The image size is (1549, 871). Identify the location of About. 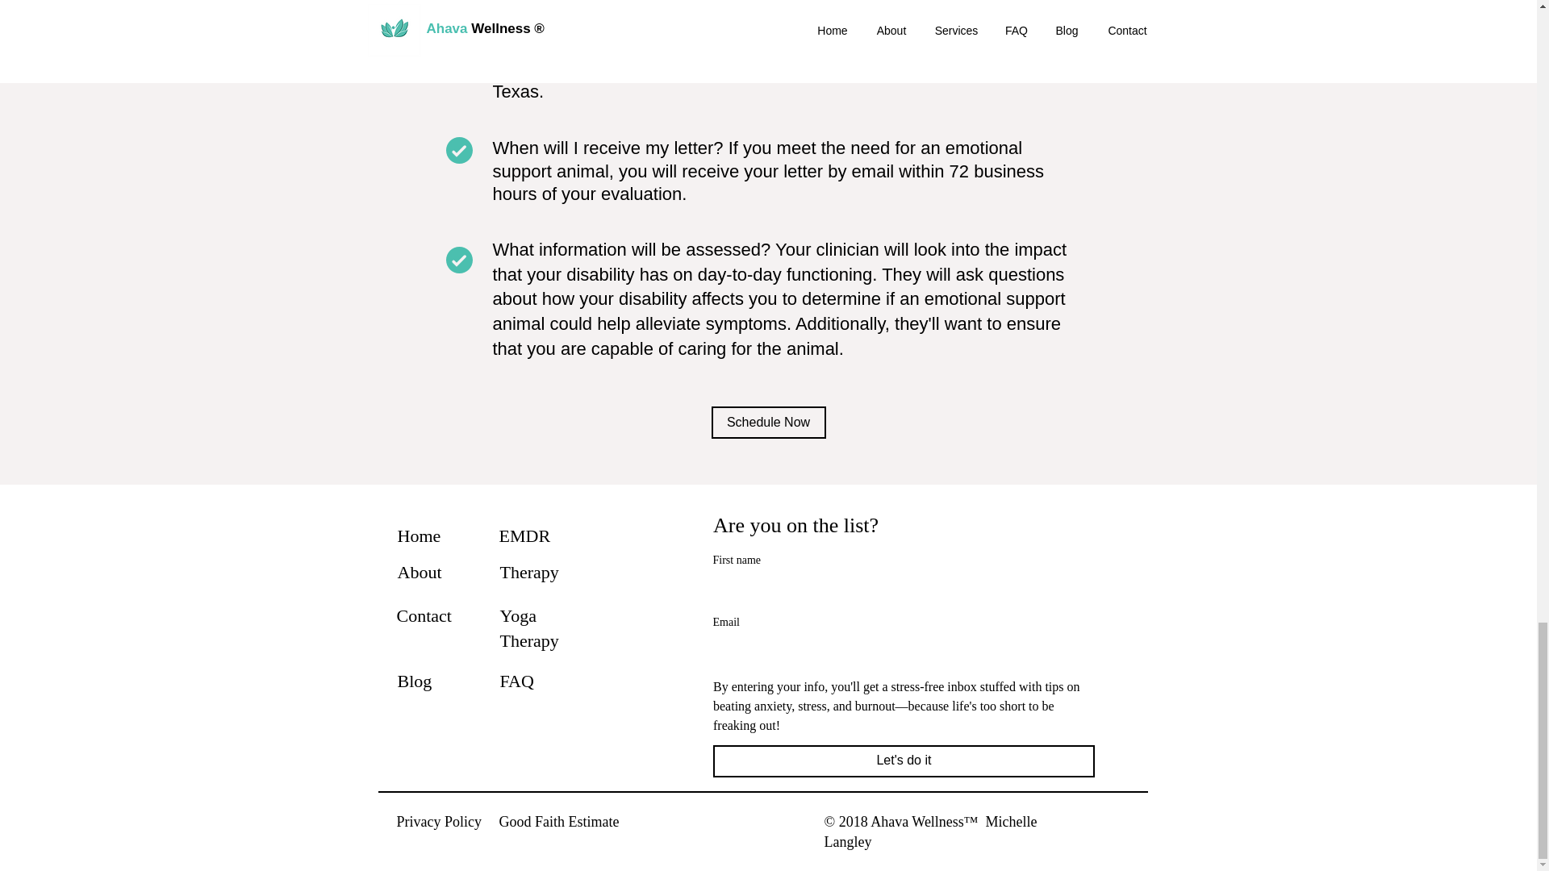
(419, 572).